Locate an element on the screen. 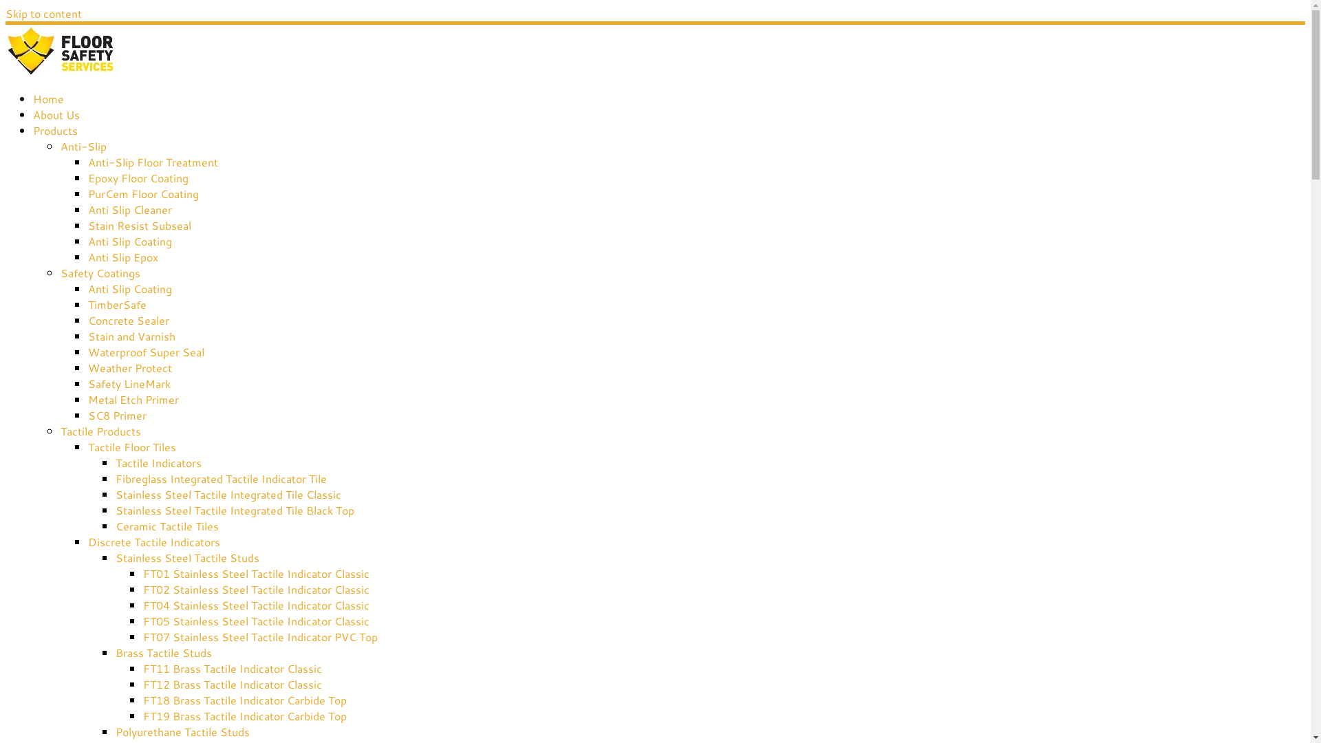 The width and height of the screenshot is (1321, 743). Ceramic Tactile Tiles is located at coordinates (167, 526).